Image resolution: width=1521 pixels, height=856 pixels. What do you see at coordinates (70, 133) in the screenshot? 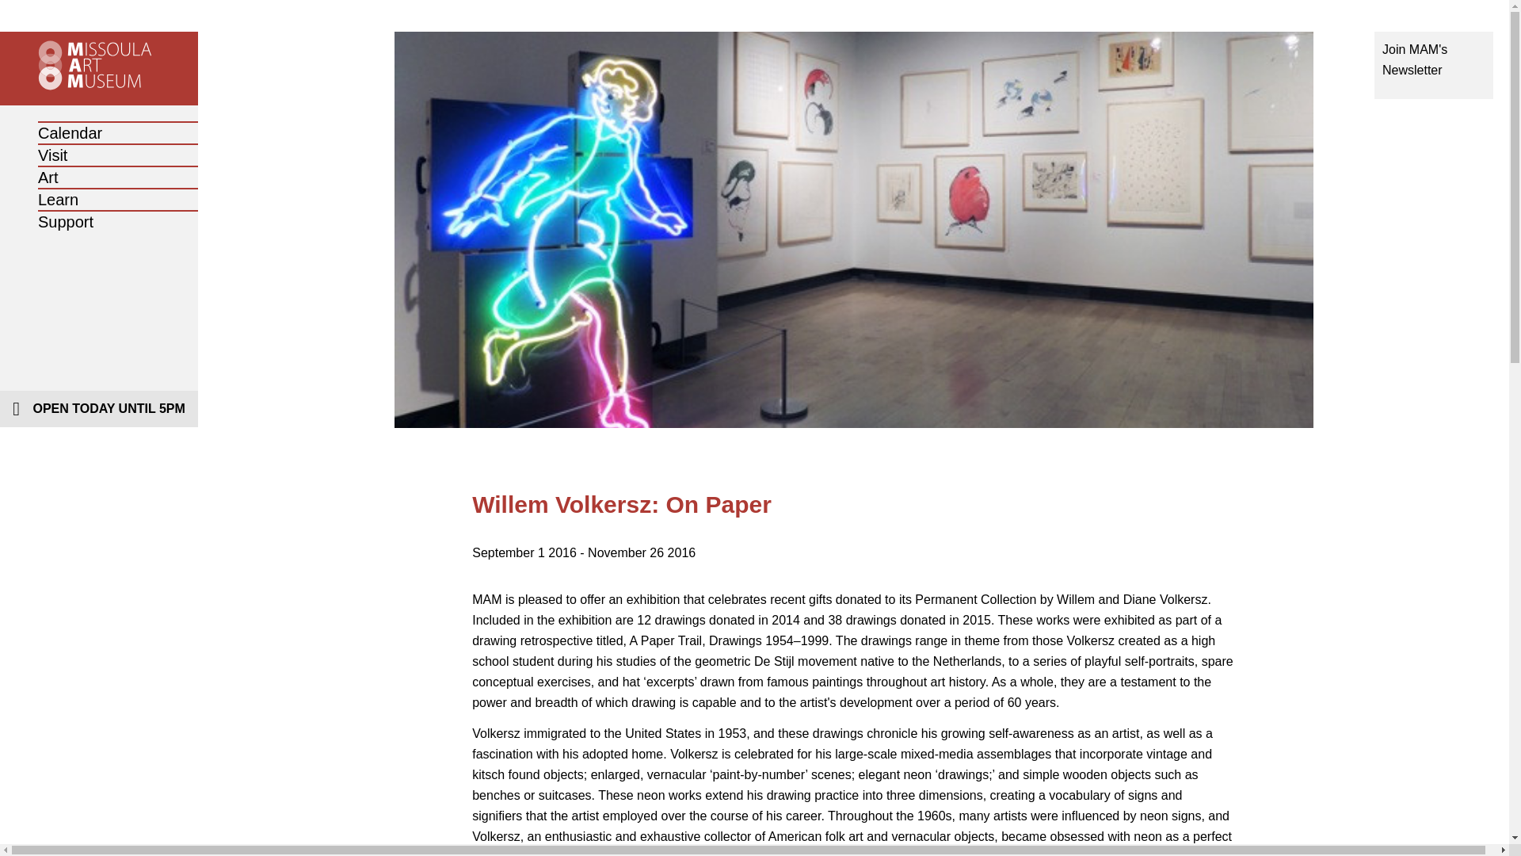
I see `Calendar` at bounding box center [70, 133].